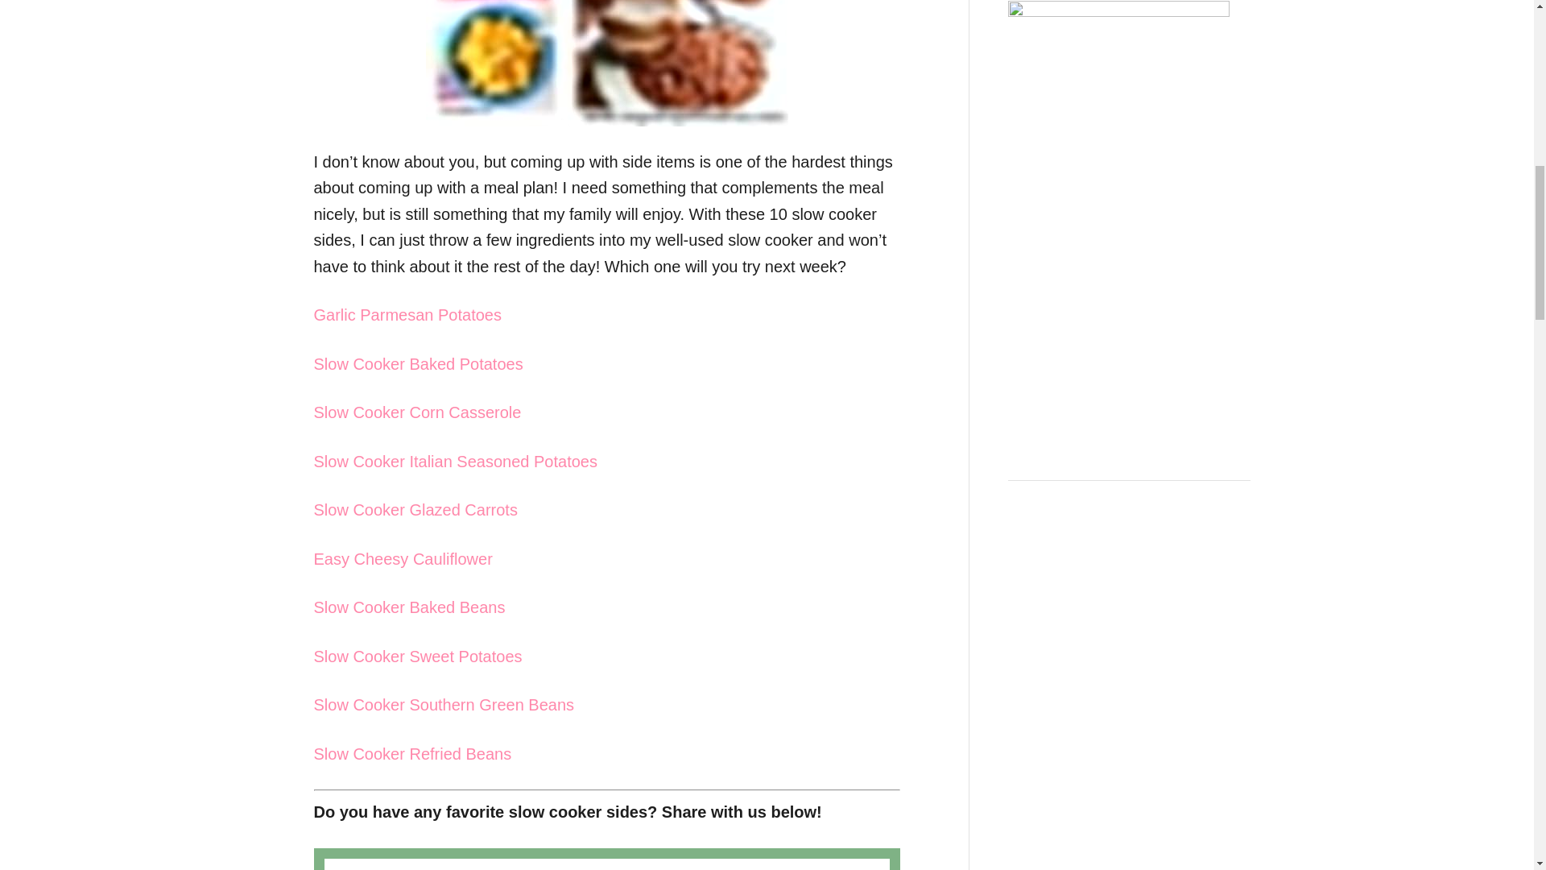  Describe the element at coordinates (417, 412) in the screenshot. I see `Slow Cooker Corn Casserole` at that location.